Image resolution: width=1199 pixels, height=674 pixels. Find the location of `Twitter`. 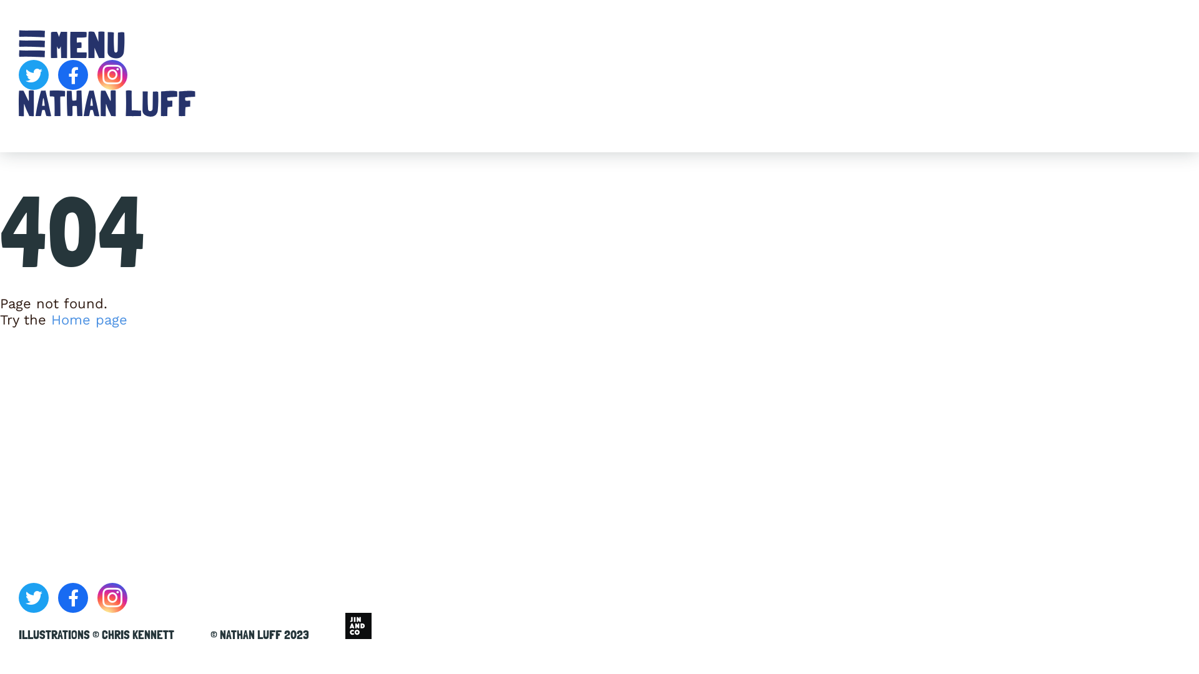

Twitter is located at coordinates (34, 598).